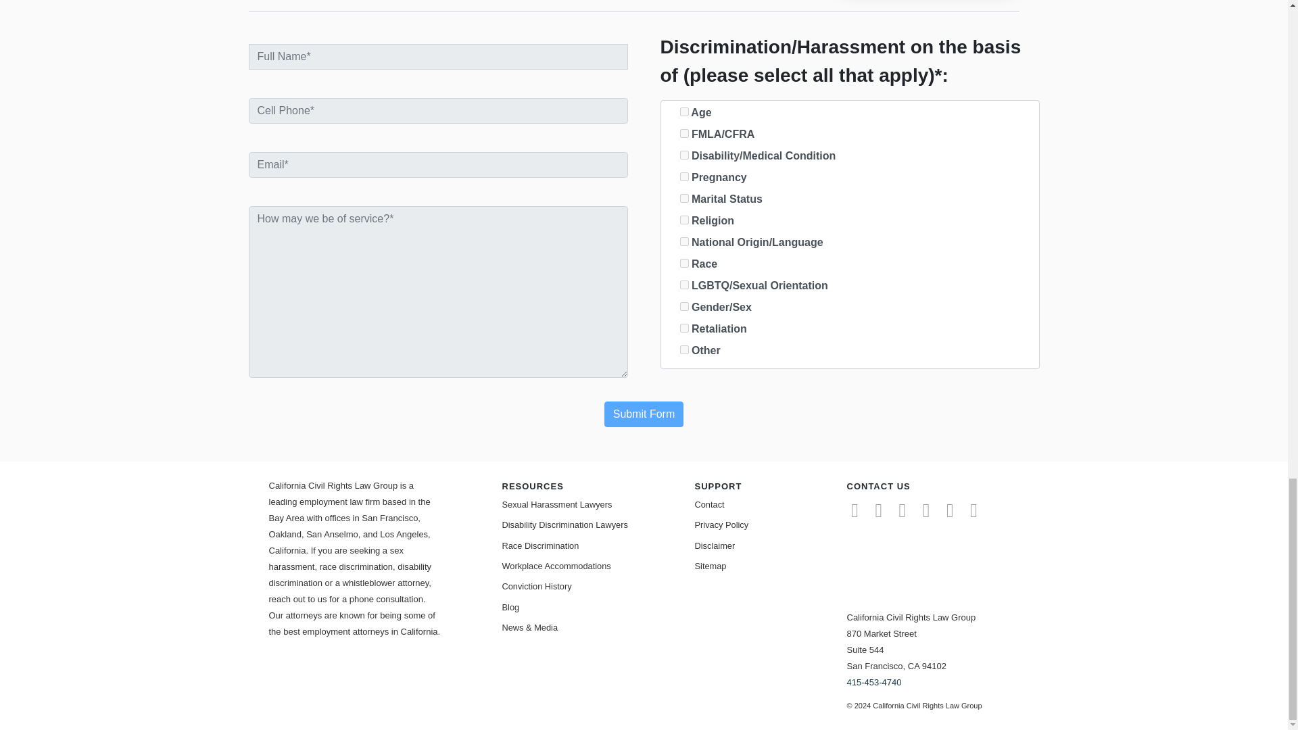 The width and height of the screenshot is (1298, 730). What do you see at coordinates (684, 176) in the screenshot?
I see `Pregnancy` at bounding box center [684, 176].